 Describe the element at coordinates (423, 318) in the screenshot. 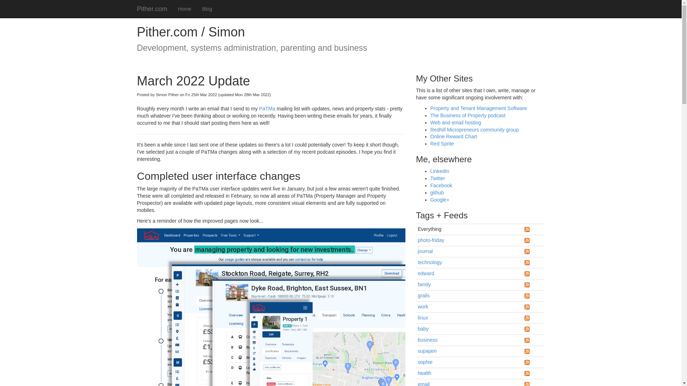

I see `linux` at that location.